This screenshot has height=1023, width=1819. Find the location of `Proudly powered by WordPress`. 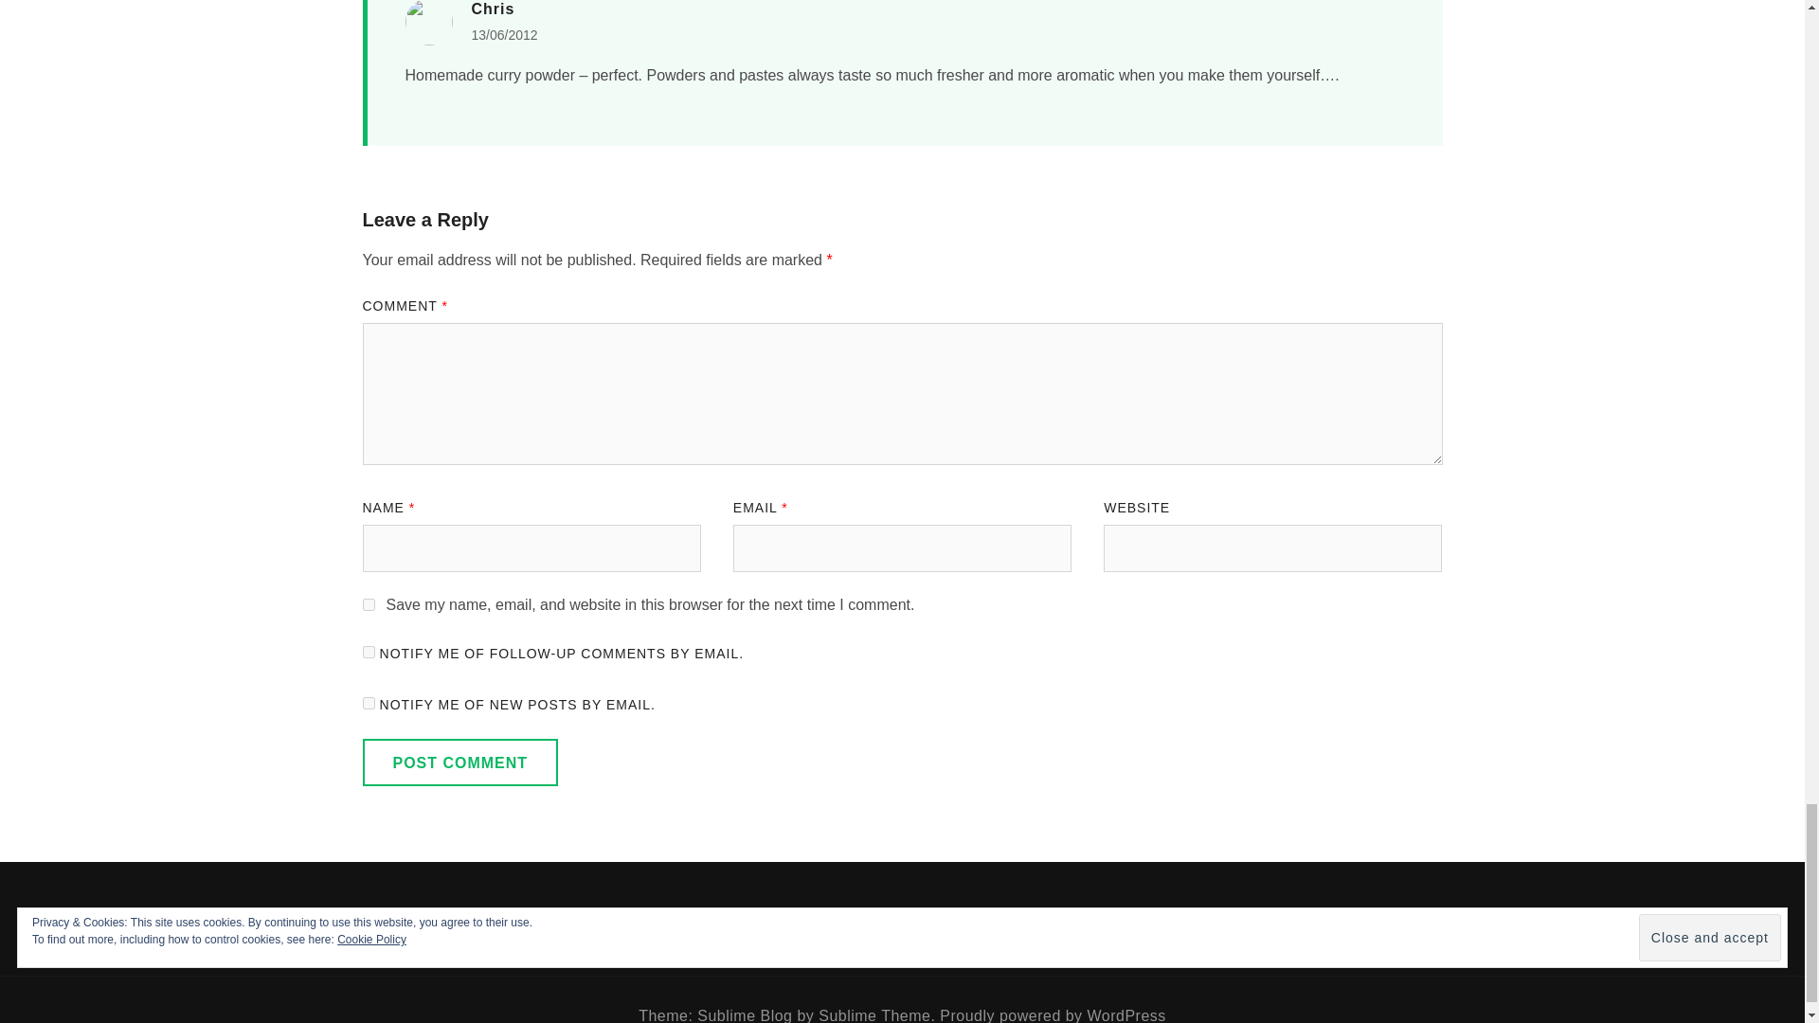

Proudly powered by WordPress is located at coordinates (1053, 1015).